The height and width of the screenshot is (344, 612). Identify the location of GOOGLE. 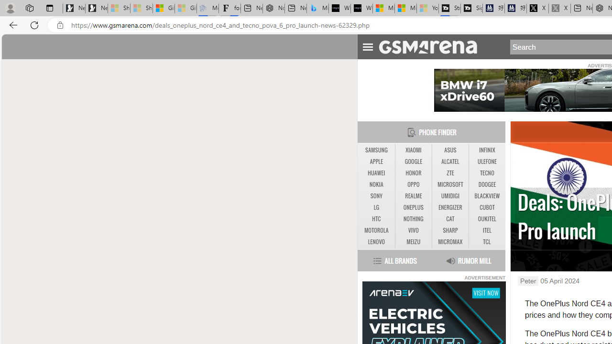
(413, 161).